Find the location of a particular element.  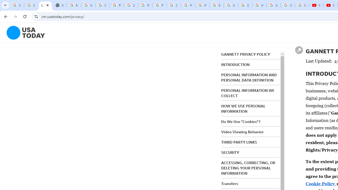

PERSONAL INFORMATION AND PERSONAL DATA DEFINITION is located at coordinates (249, 78).